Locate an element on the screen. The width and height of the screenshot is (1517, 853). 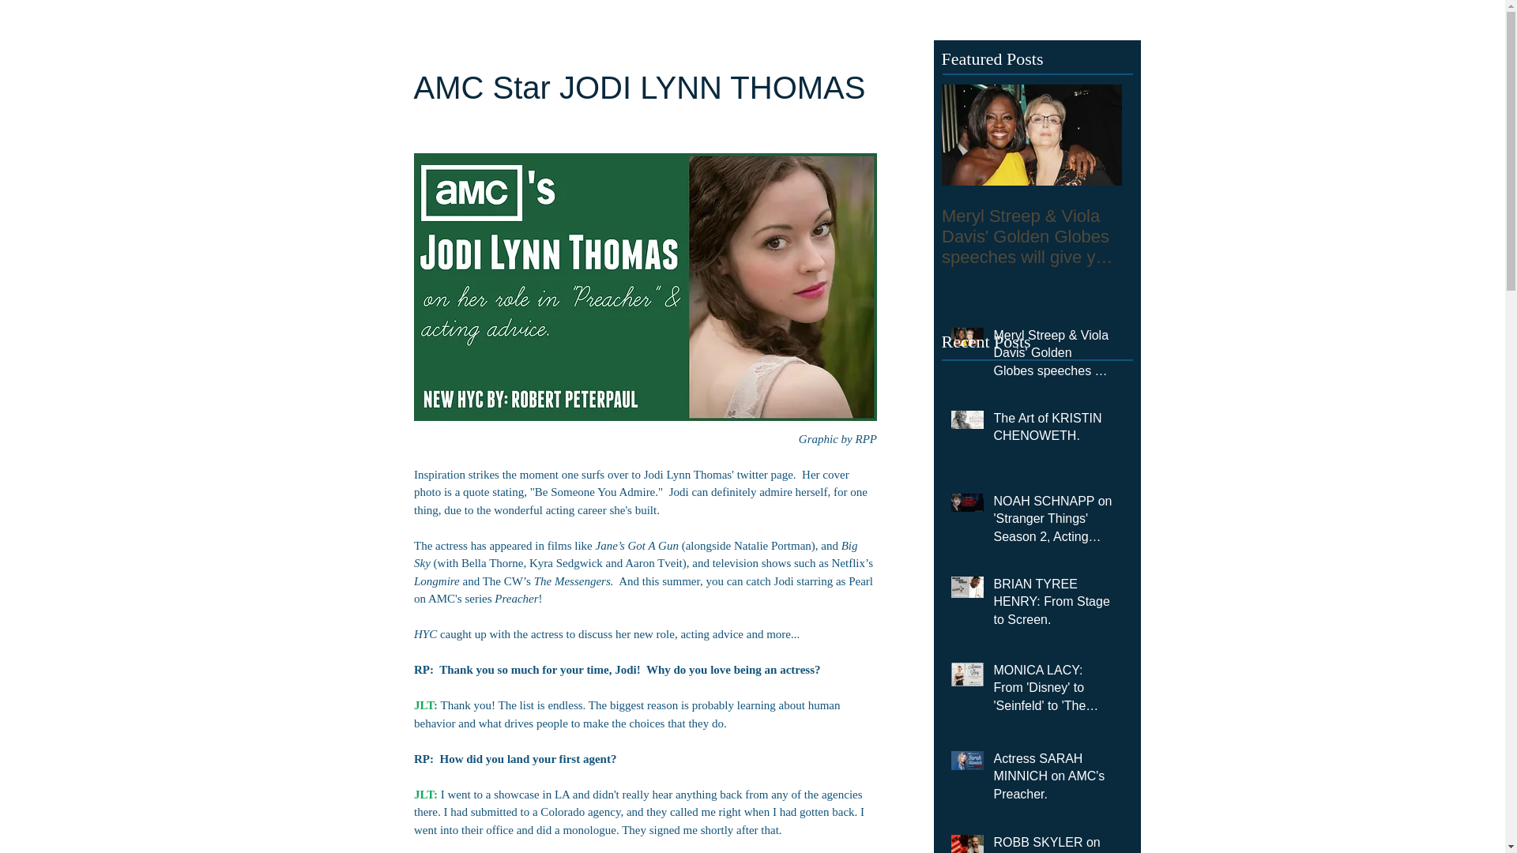
MONICA LACY: From 'Disney' to 'Seinfeld' to 'The Kicks.' is located at coordinates (1053, 691).